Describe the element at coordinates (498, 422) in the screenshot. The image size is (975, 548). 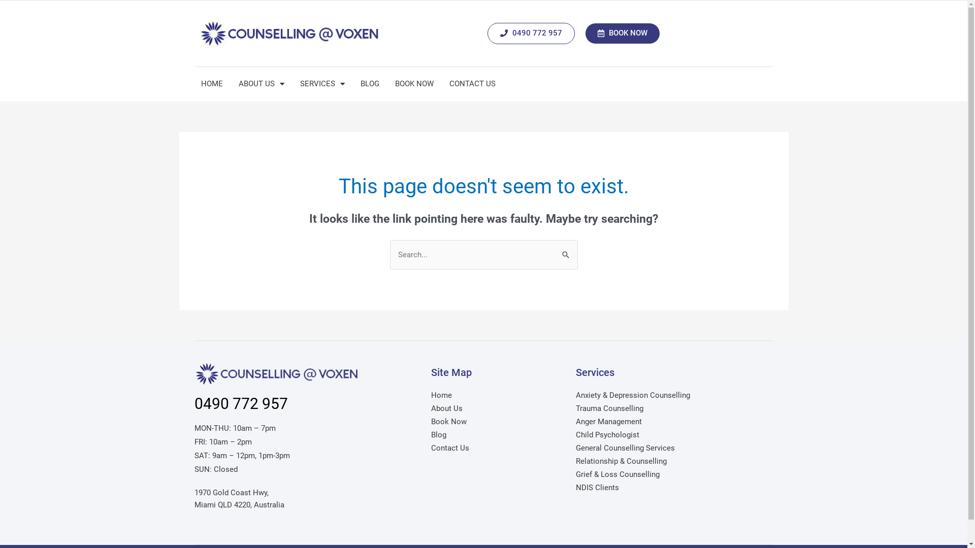
I see `Book Now` at that location.